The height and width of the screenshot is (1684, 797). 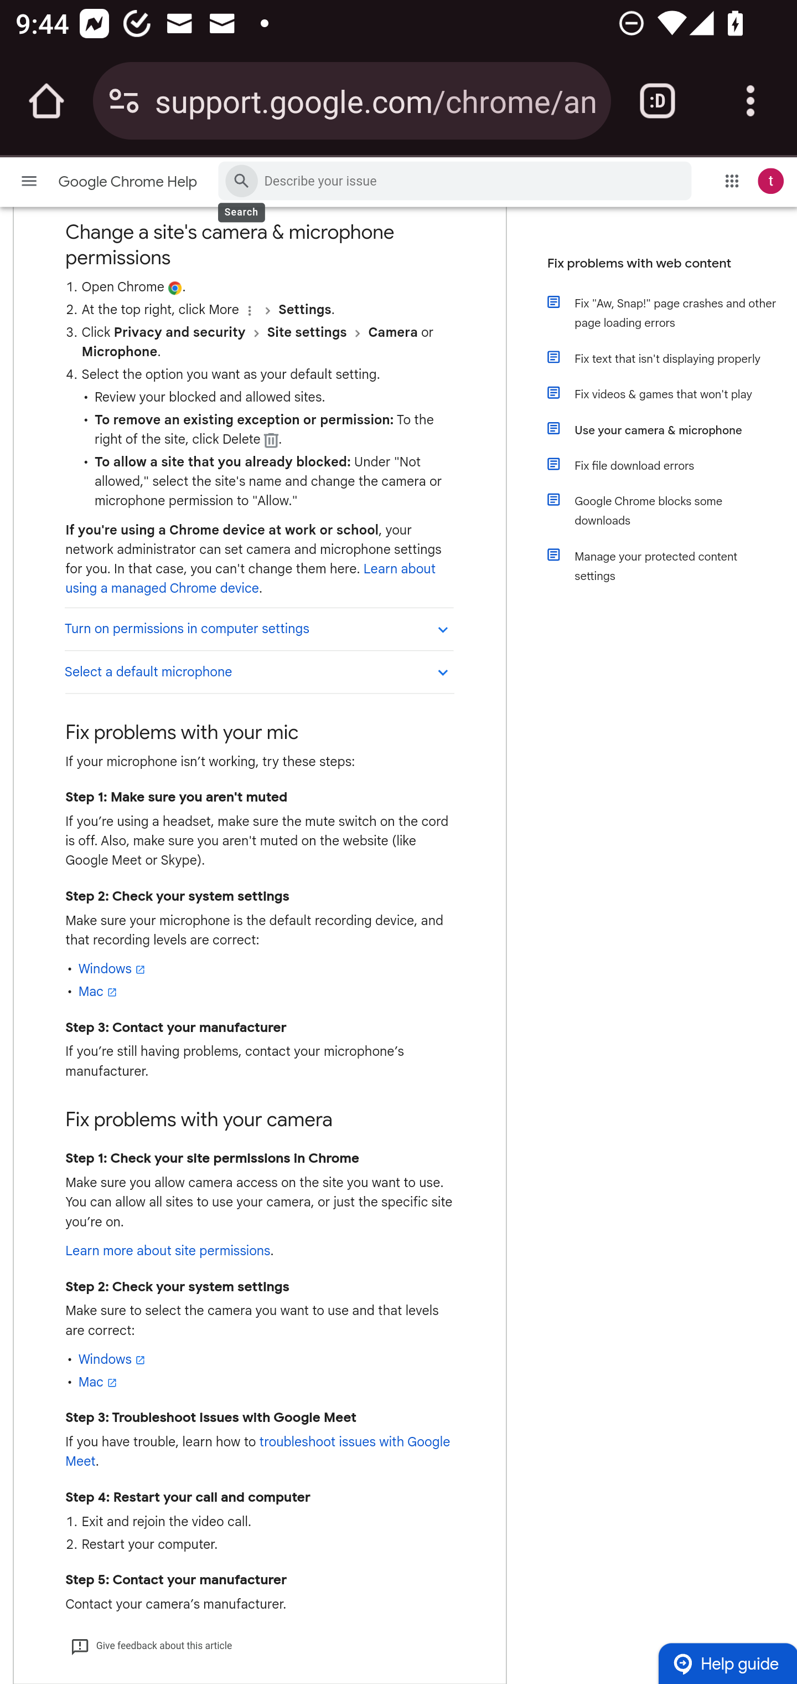 What do you see at coordinates (751, 101) in the screenshot?
I see `Customize and control Google Chrome` at bounding box center [751, 101].